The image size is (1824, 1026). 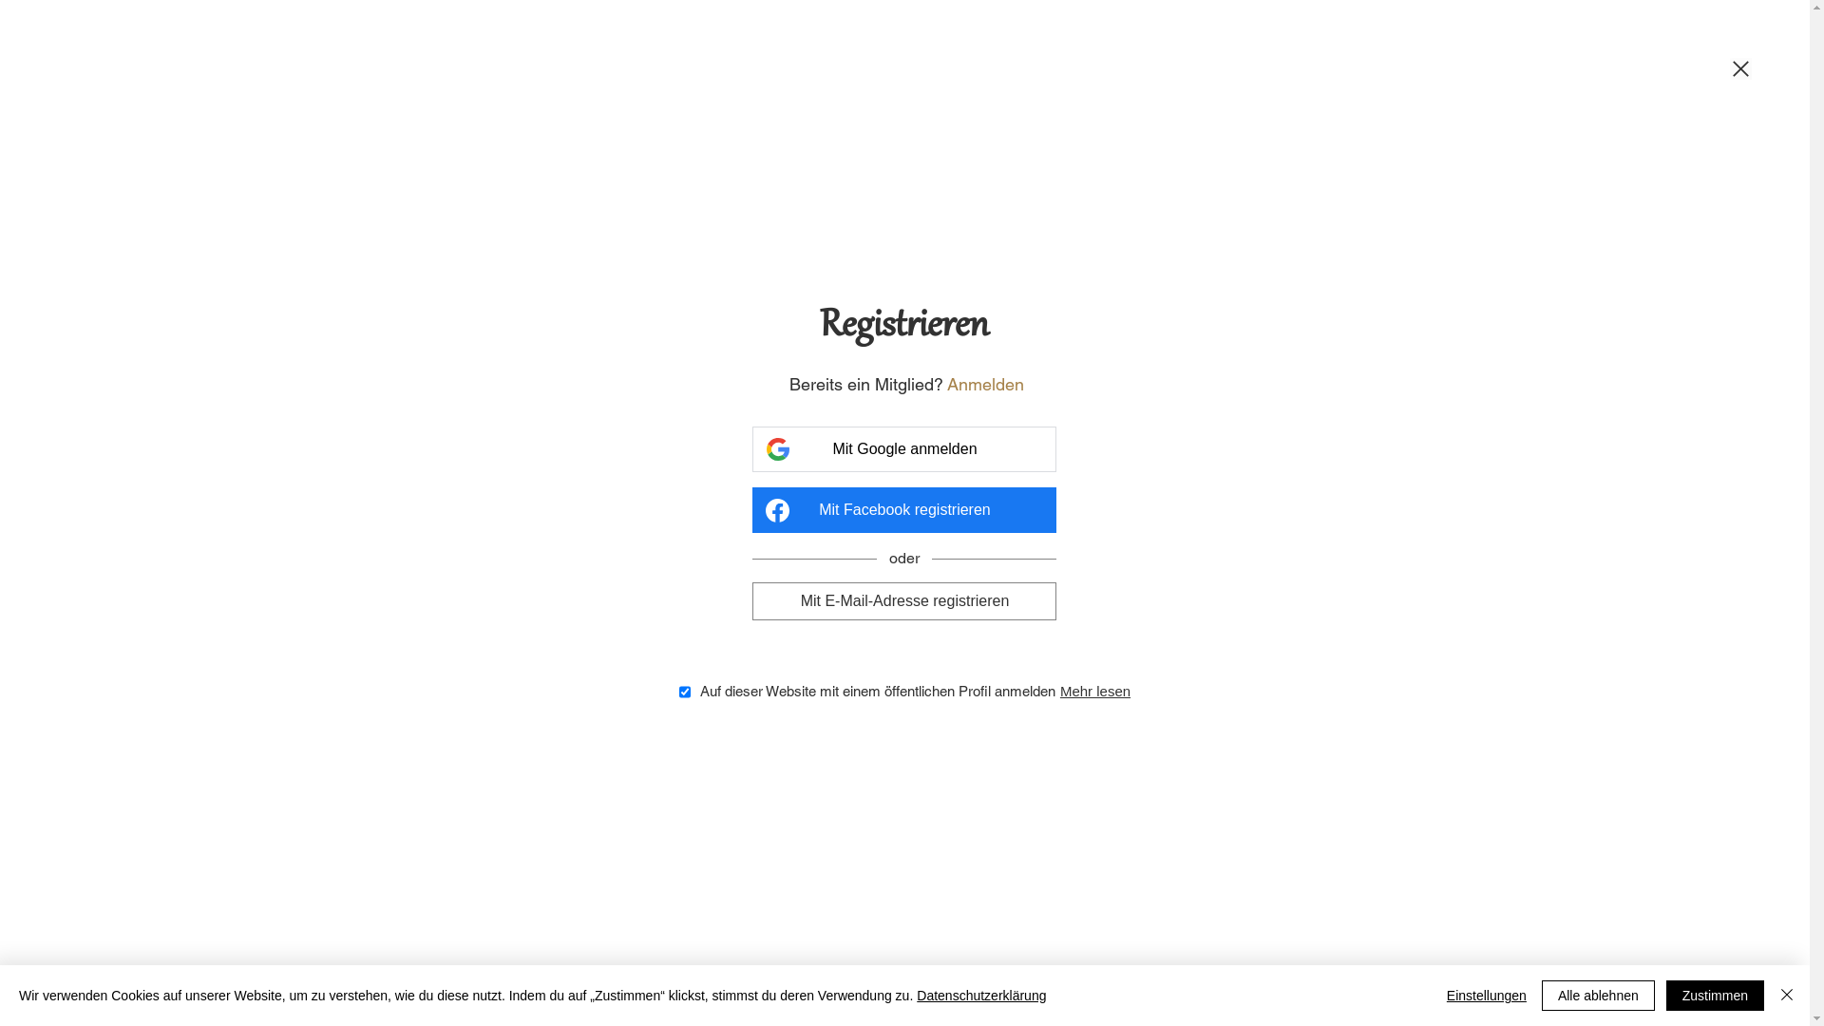 I want to click on Anmelden, so click(x=986, y=384).